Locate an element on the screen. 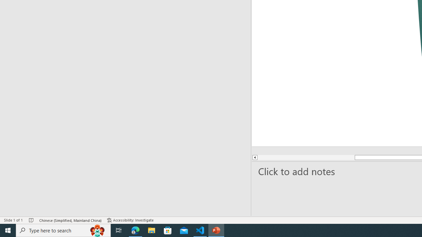  AutomationID: DynamicSearchBoxGleamImage is located at coordinates (375, 226).